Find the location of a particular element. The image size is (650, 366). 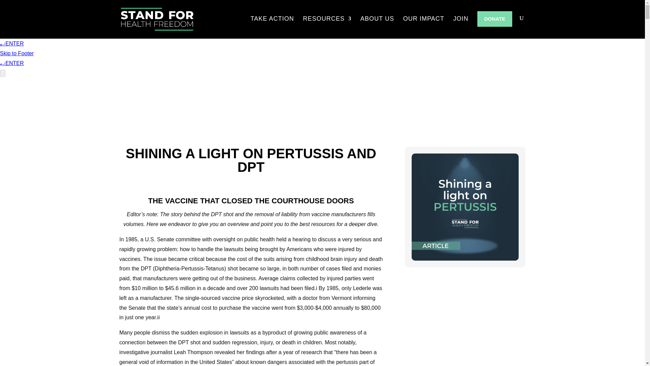

RESOURCES is located at coordinates (327, 24).